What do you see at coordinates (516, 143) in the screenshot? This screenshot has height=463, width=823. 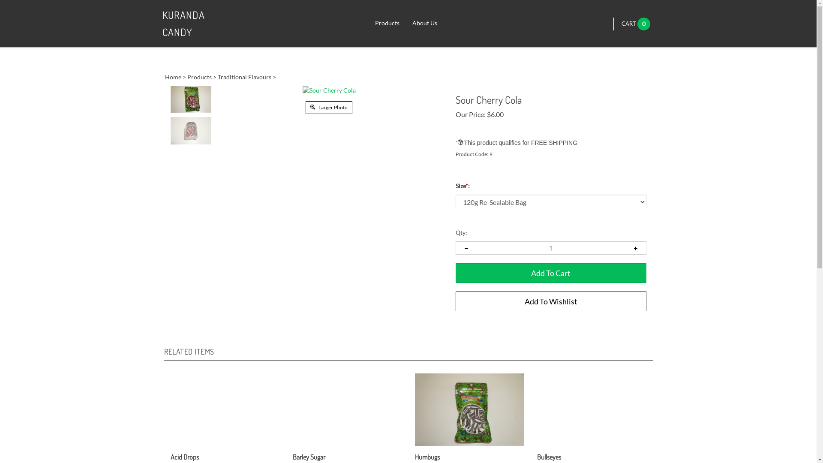 I see `(Opens new window) View Free Shipping Details` at bounding box center [516, 143].